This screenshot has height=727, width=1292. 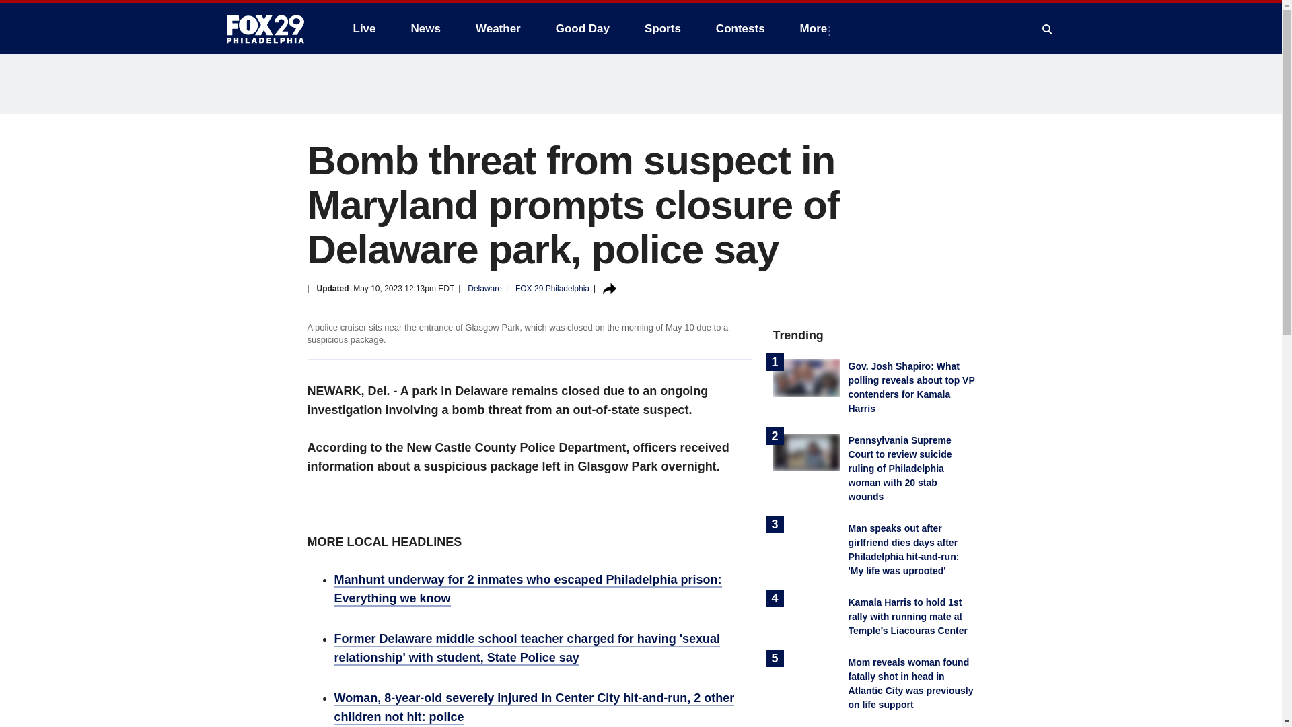 I want to click on Contests, so click(x=740, y=28).